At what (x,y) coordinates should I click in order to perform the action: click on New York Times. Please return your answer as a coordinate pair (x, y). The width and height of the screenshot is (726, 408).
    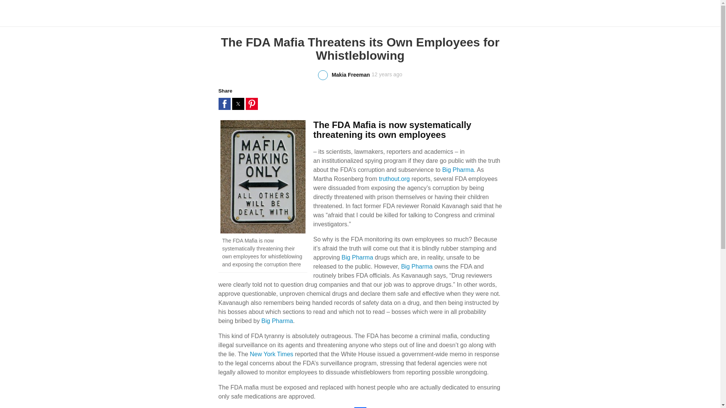
    Looking at the image, I should click on (271, 354).